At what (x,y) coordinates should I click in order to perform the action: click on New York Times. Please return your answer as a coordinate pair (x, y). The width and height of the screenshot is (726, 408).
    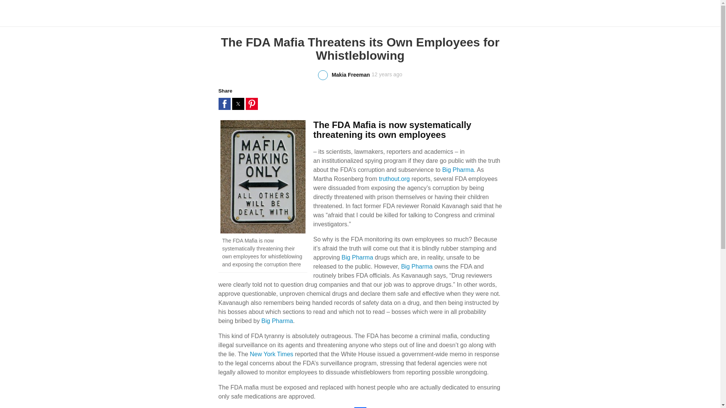
    Looking at the image, I should click on (271, 354).